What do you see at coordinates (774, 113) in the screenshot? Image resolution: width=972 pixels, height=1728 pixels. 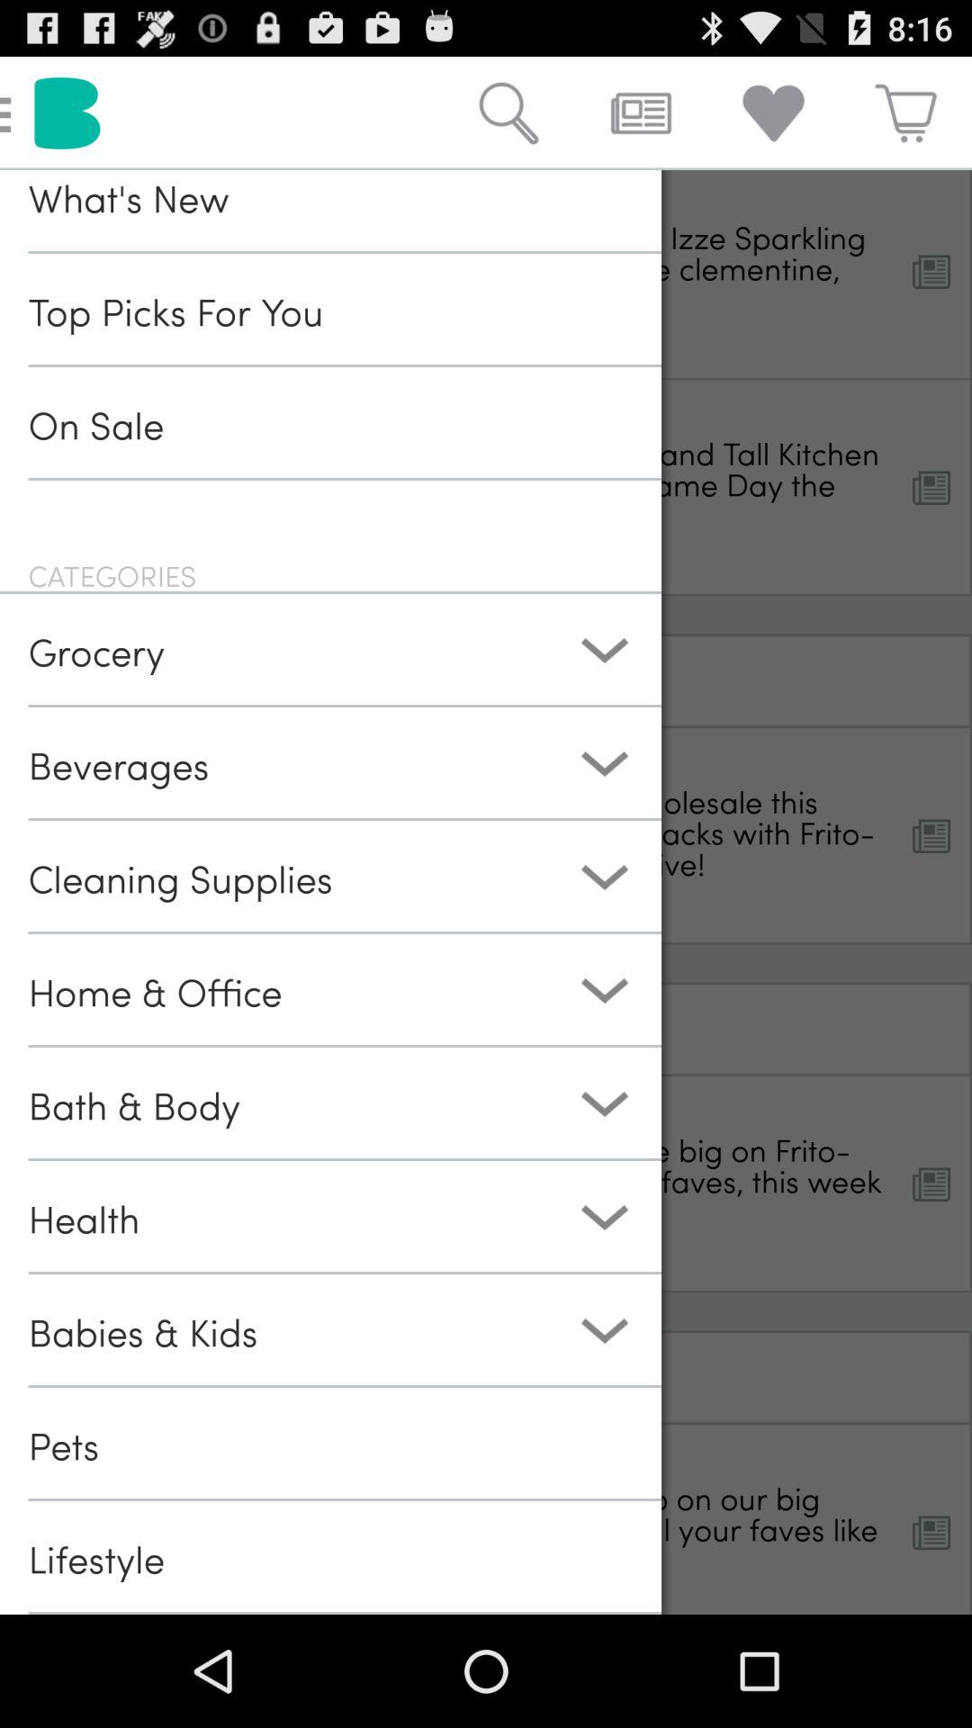 I see `click the button on left to the cart button on the web page` at bounding box center [774, 113].